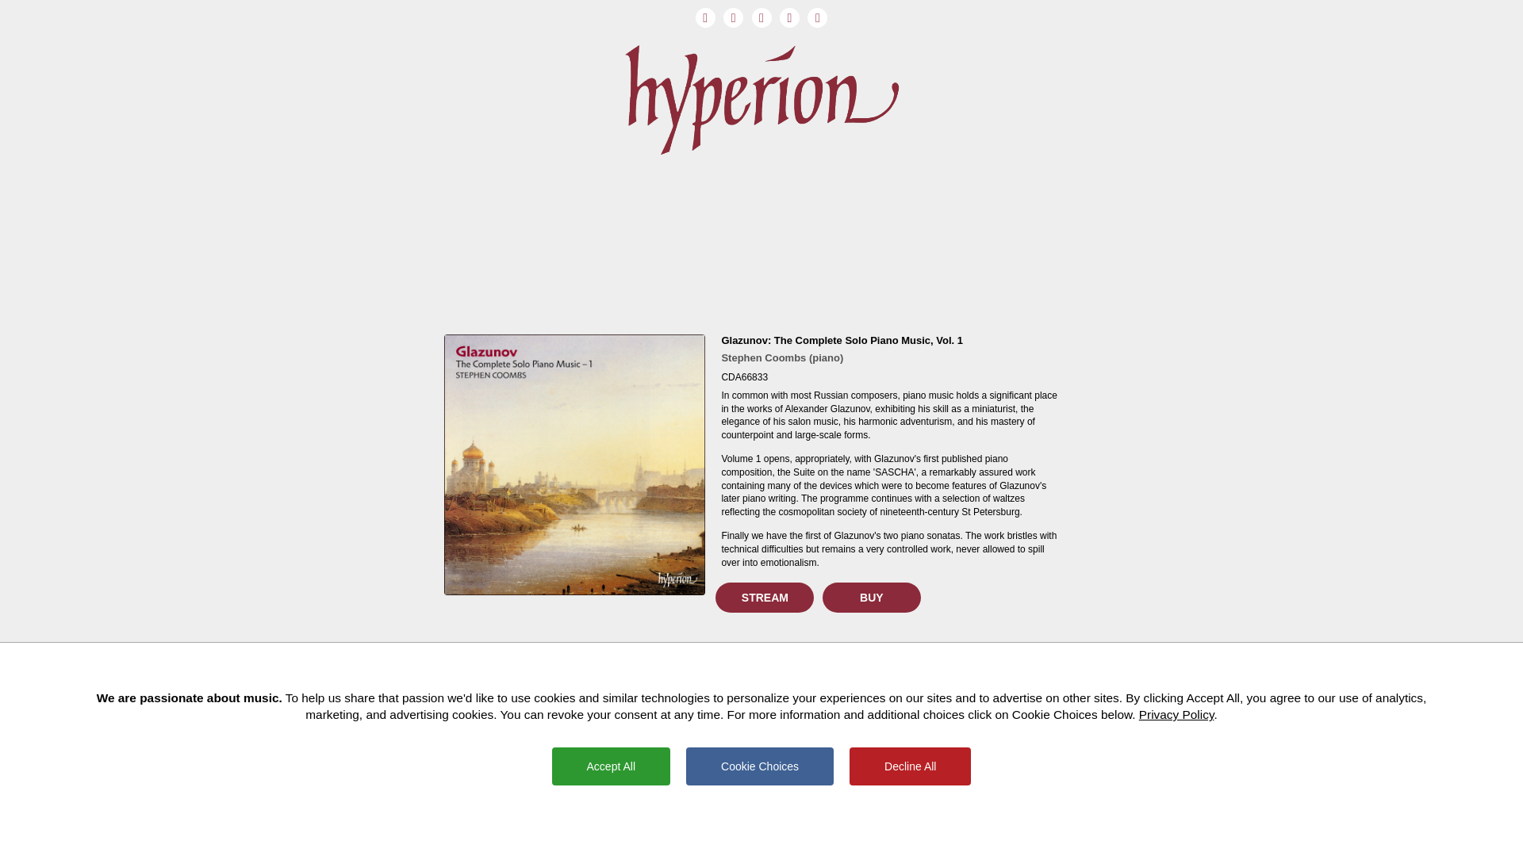 The image size is (1523, 856). What do you see at coordinates (771, 834) in the screenshot?
I see `PRIVACY` at bounding box center [771, 834].